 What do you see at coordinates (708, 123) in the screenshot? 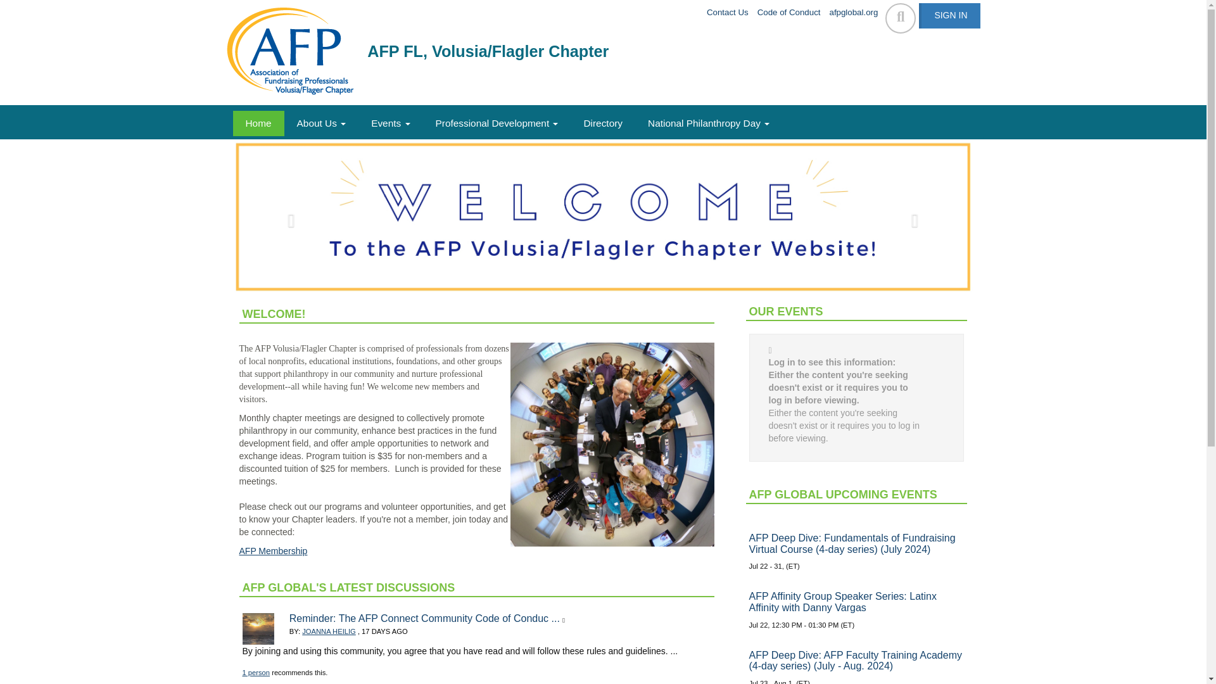
I see `National Philanthropy Day` at bounding box center [708, 123].